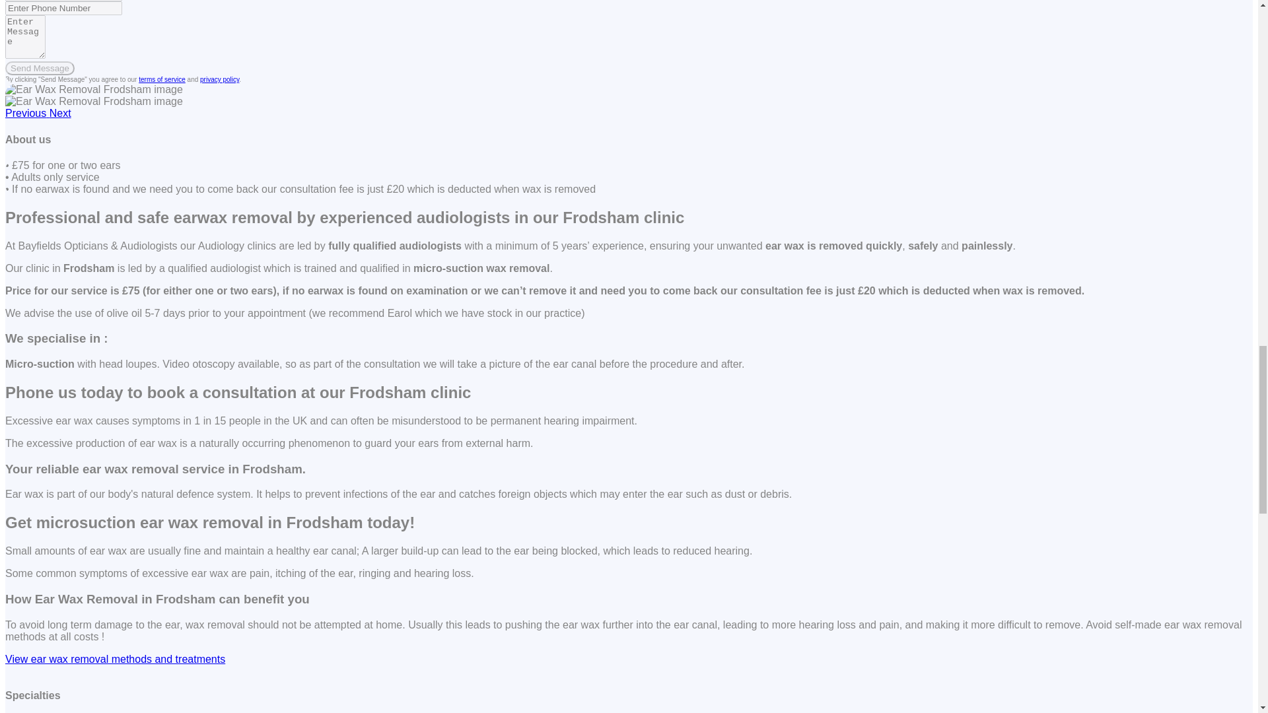 Image resolution: width=1268 pixels, height=713 pixels. What do you see at coordinates (219, 79) in the screenshot?
I see `privacy policy` at bounding box center [219, 79].